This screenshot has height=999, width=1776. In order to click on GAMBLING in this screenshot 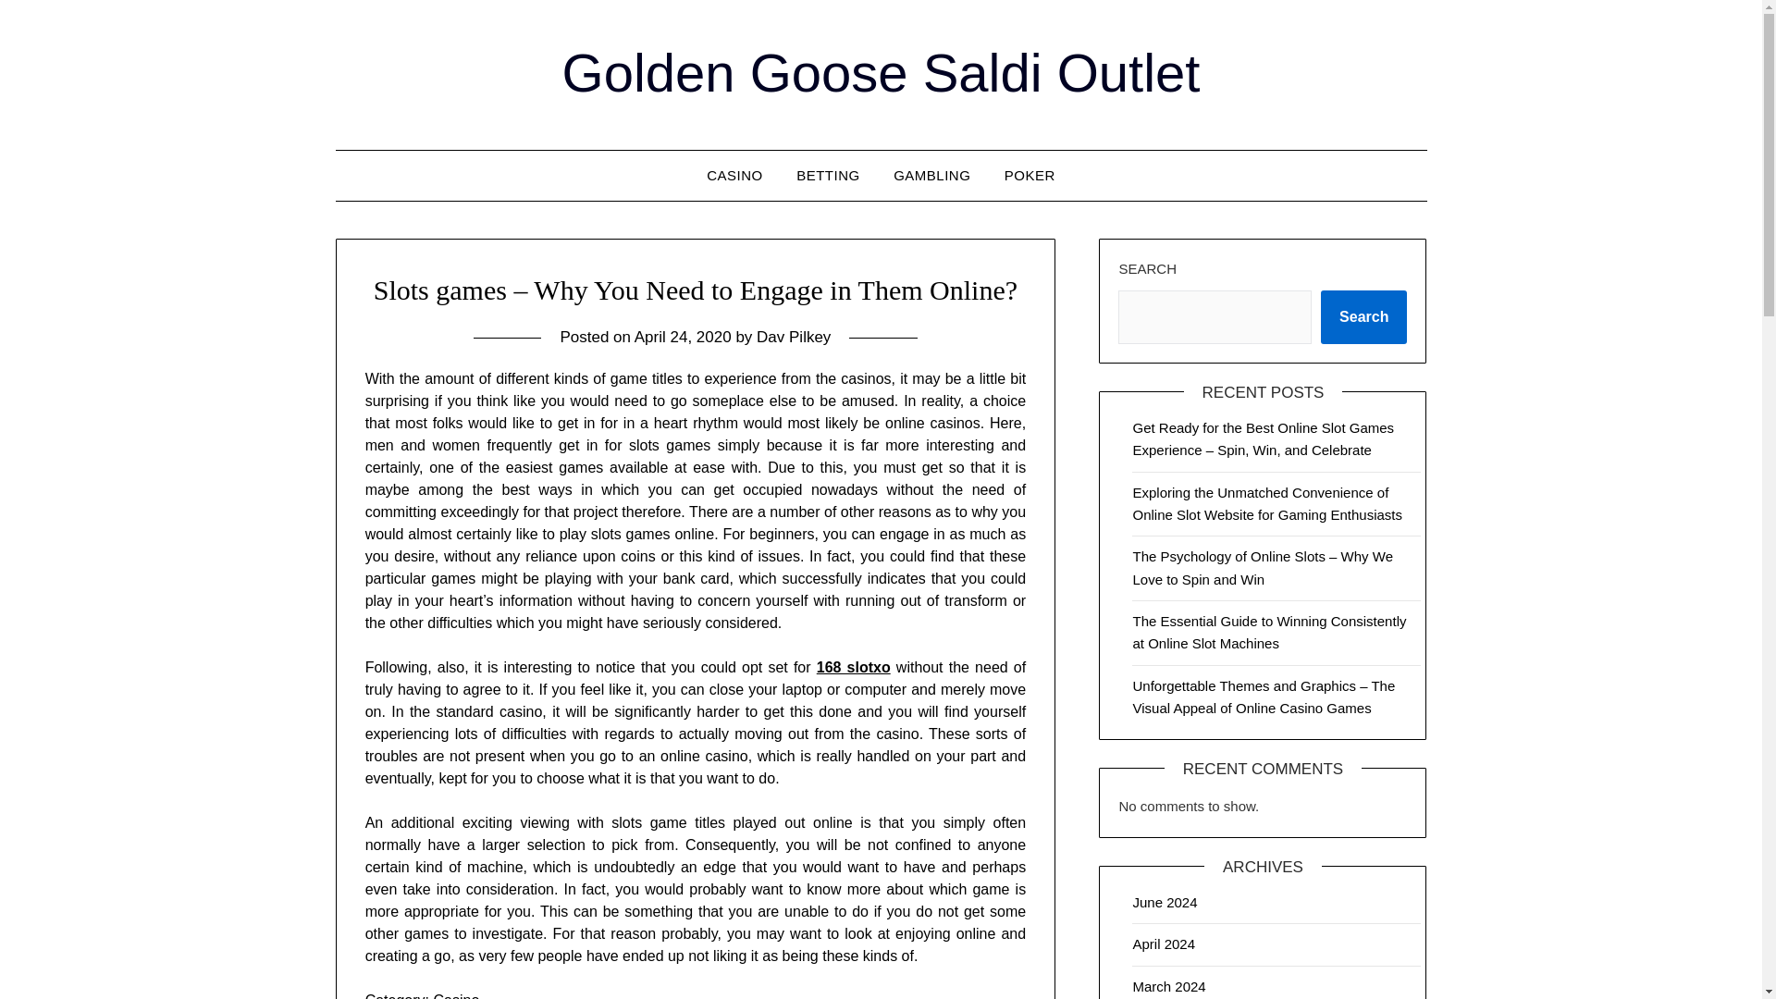, I will do `click(932, 176)`.